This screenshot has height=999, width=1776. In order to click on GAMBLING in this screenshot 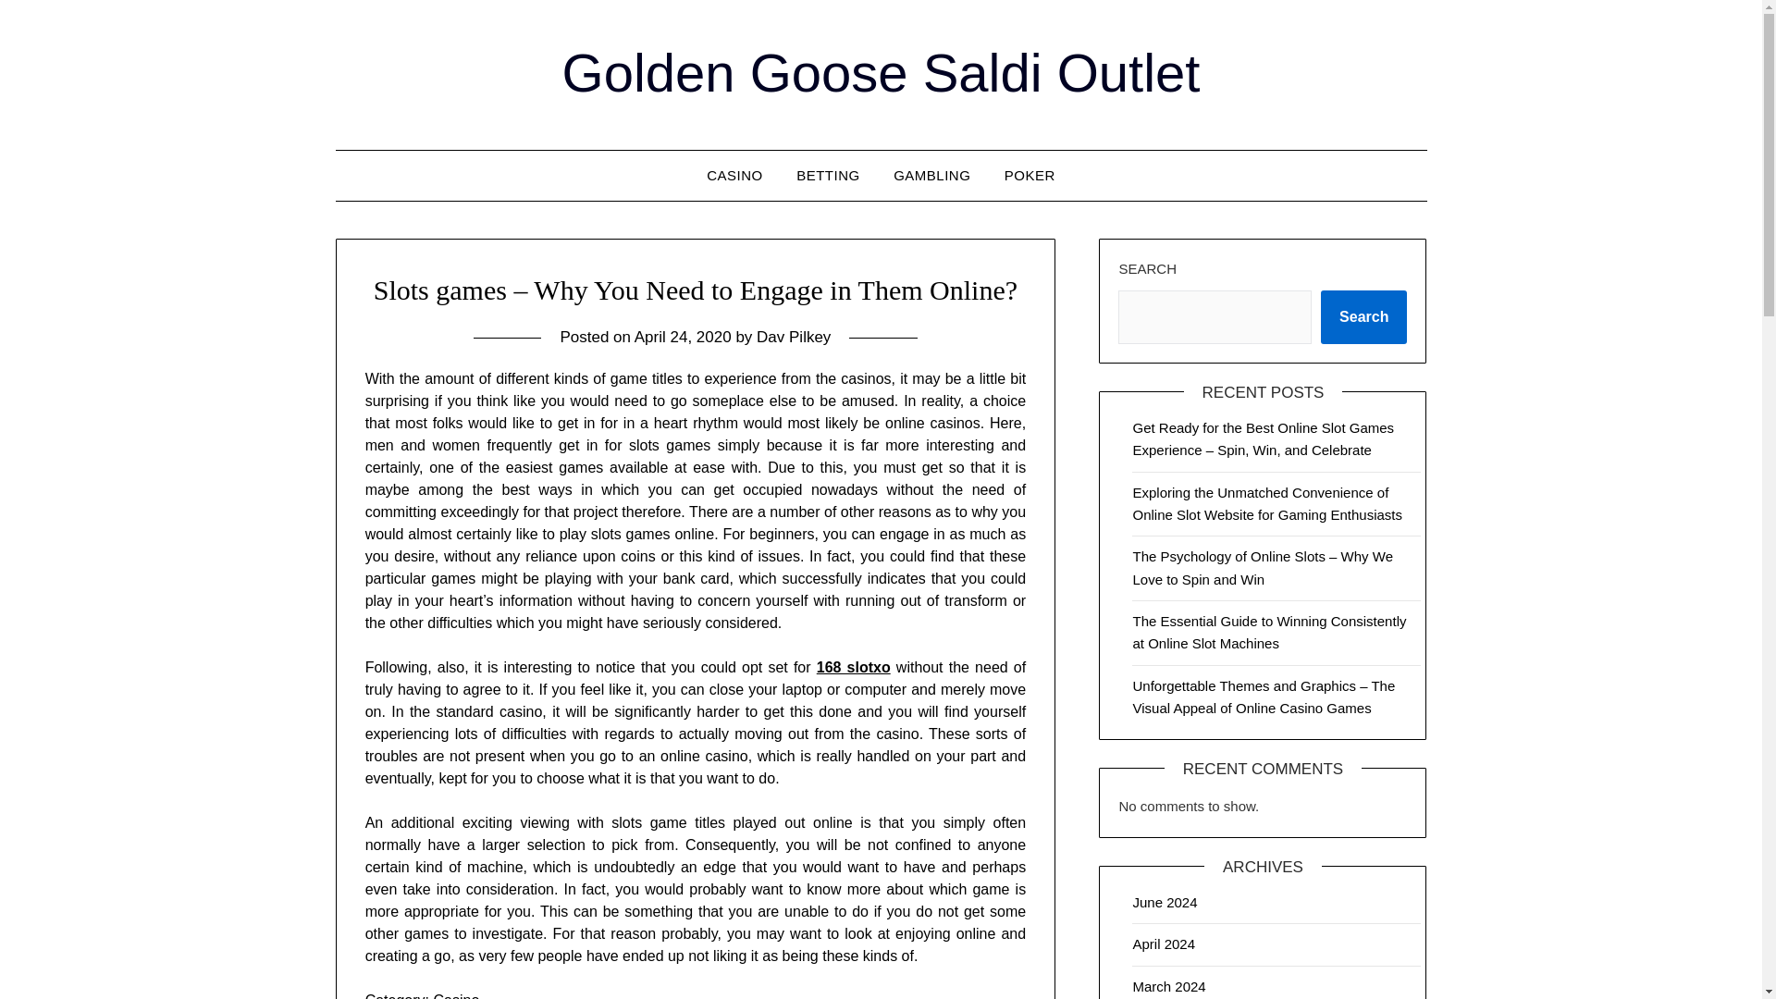, I will do `click(932, 176)`.